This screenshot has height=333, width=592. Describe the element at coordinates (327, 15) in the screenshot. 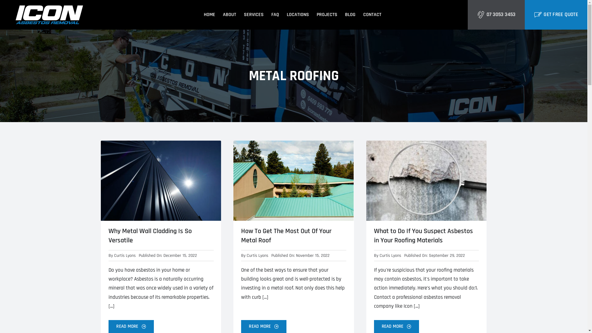

I see `PROJECTS` at that location.